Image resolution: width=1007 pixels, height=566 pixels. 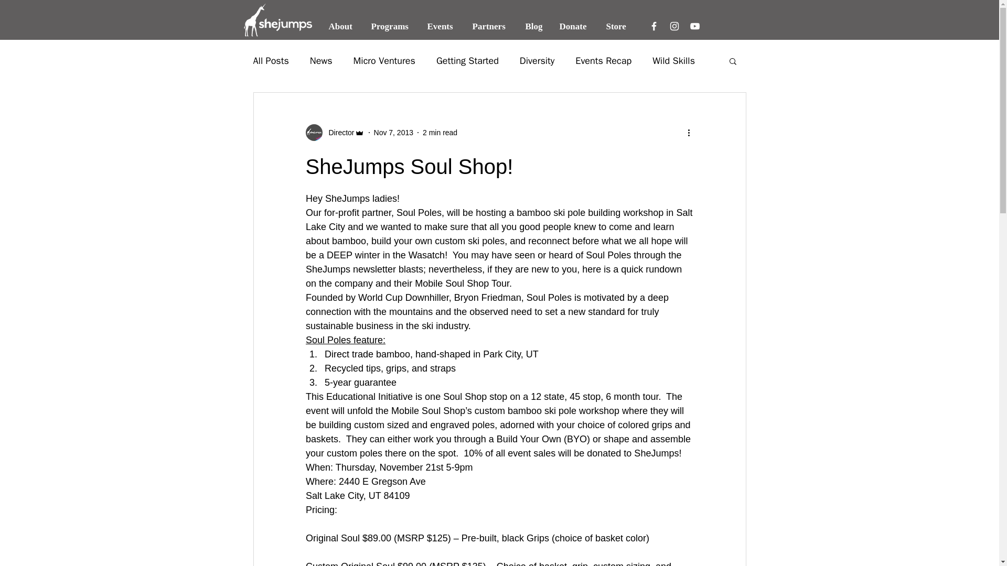 What do you see at coordinates (534, 26) in the screenshot?
I see `Blog` at bounding box center [534, 26].